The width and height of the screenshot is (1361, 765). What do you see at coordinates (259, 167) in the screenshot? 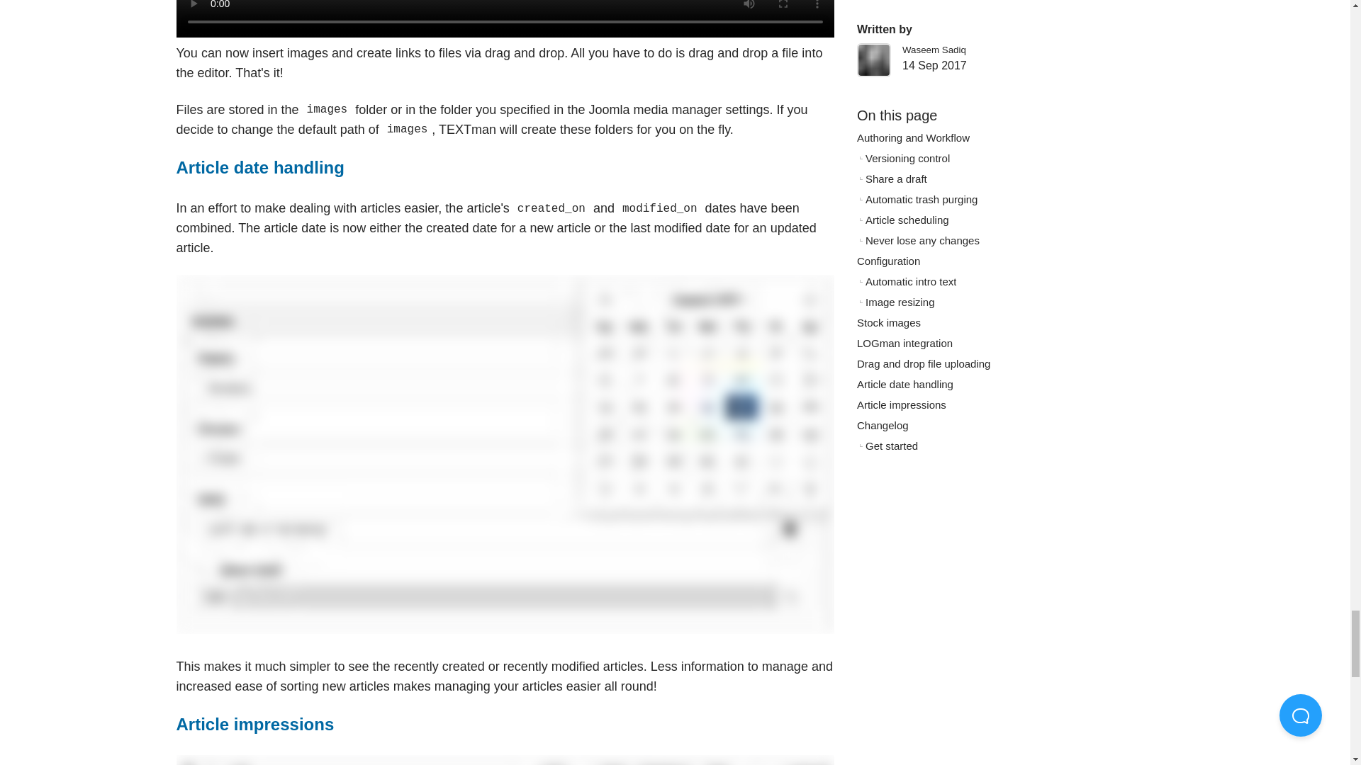
I see `Article date handling` at bounding box center [259, 167].